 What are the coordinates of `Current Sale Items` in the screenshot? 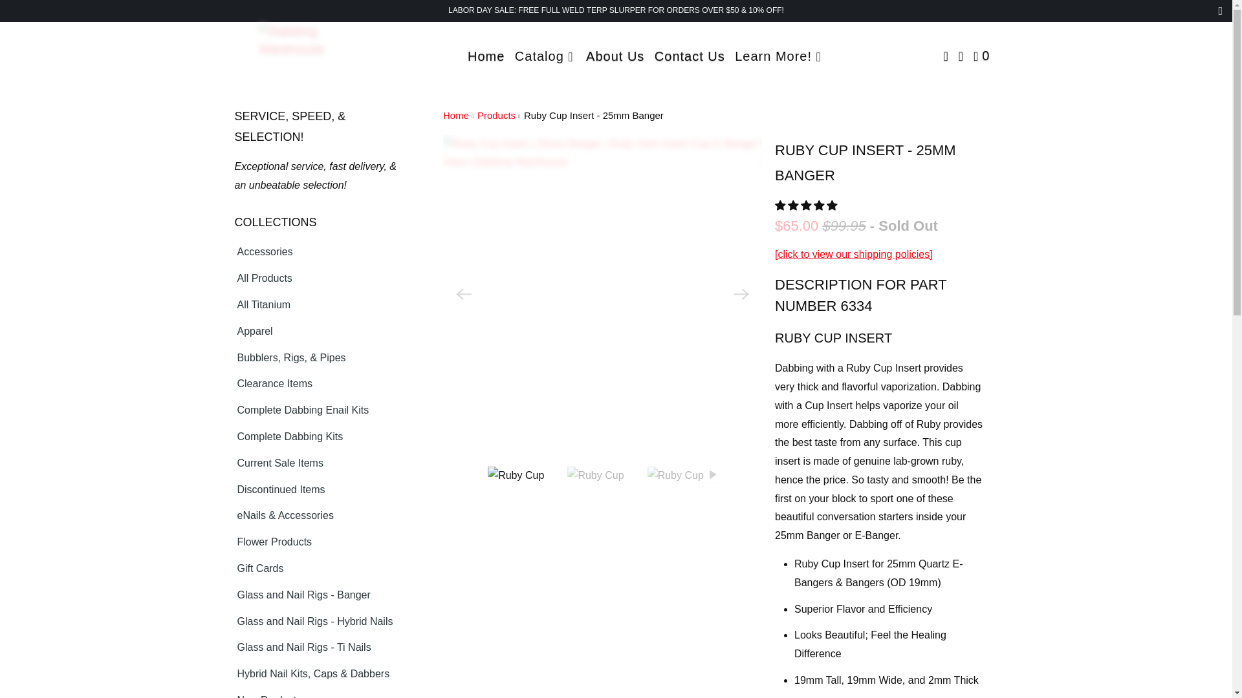 It's located at (276, 464).